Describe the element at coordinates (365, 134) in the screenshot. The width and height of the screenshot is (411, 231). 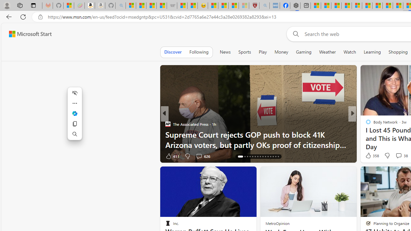
I see `Deseret News` at that location.